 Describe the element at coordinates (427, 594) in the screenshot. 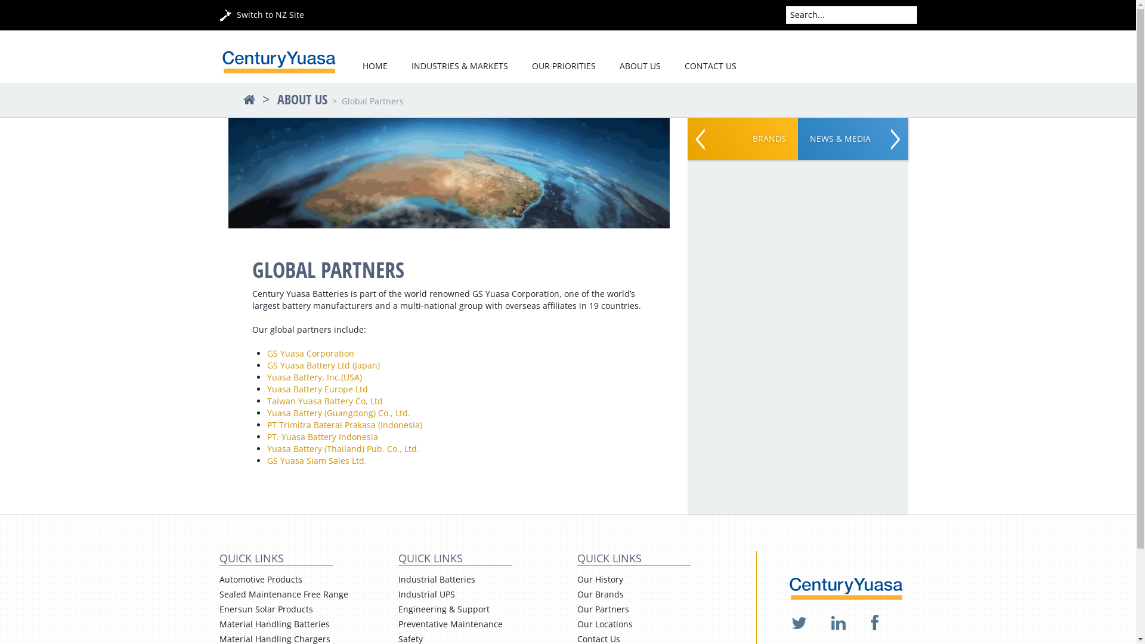

I see `Industrial UPS` at that location.